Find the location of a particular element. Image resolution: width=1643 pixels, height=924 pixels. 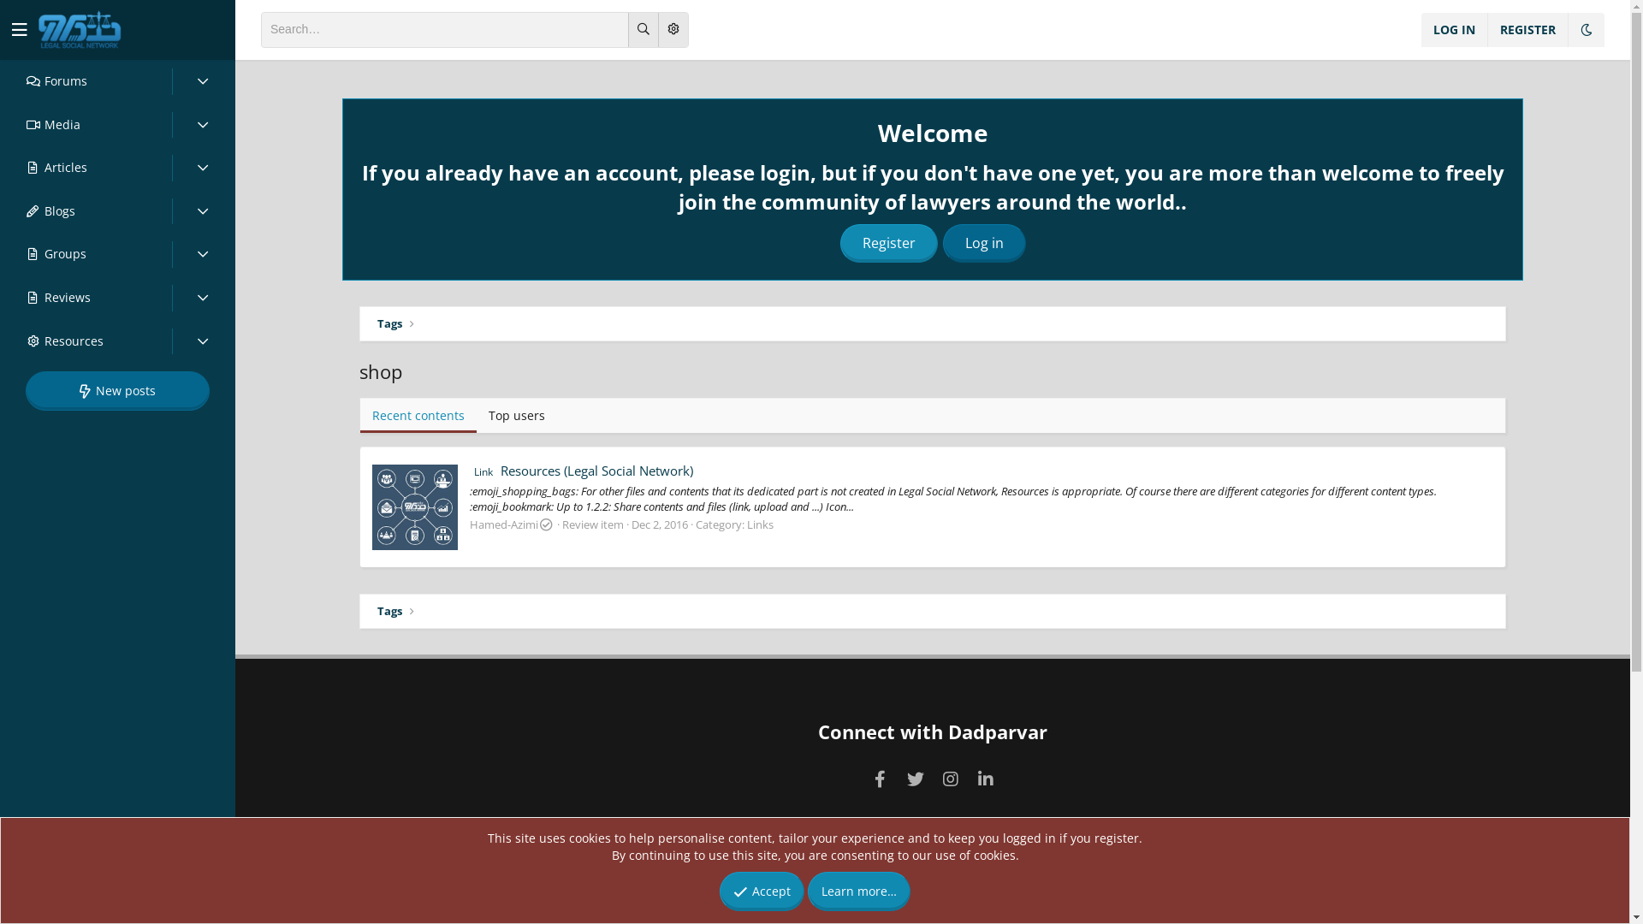

Register is located at coordinates (889, 243).